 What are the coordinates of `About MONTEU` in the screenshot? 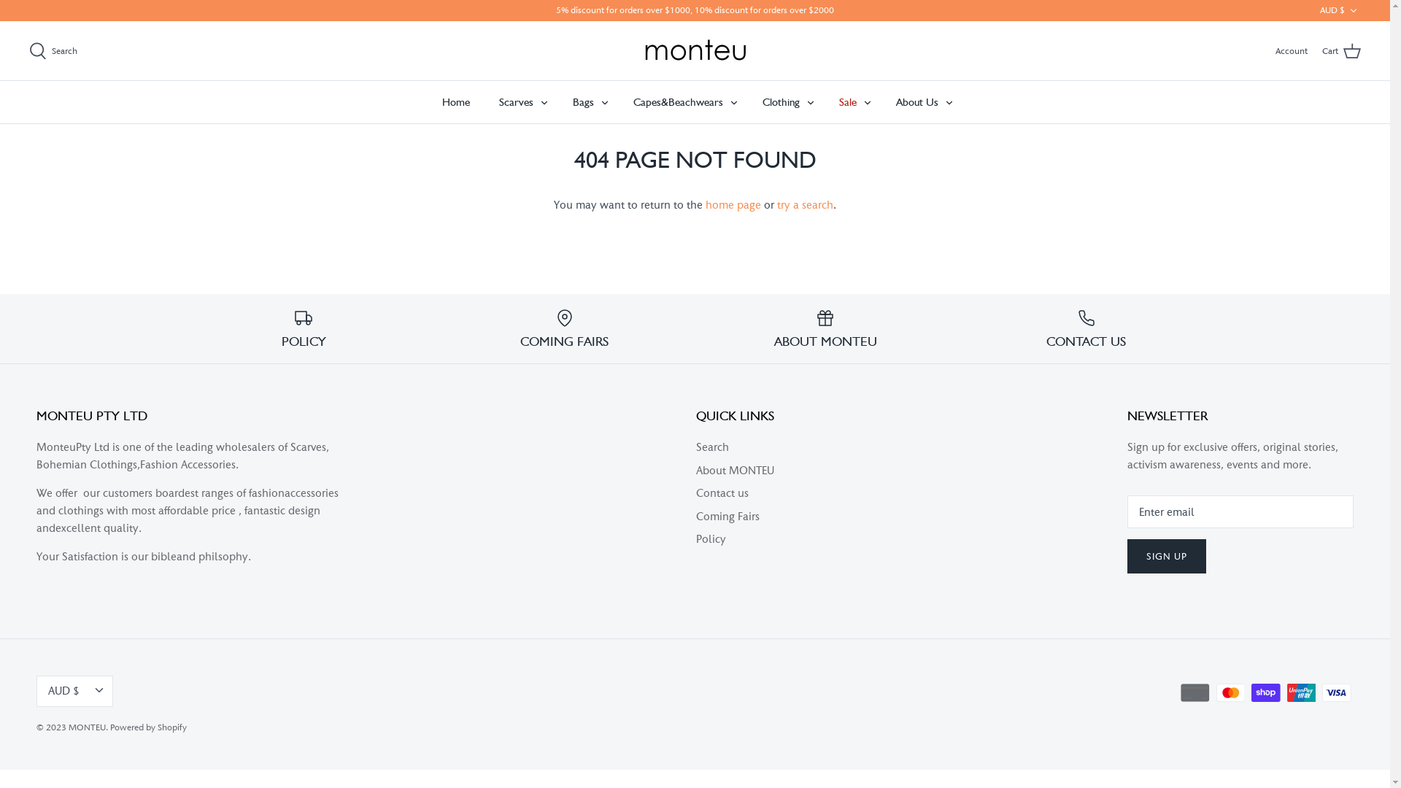 It's located at (736, 470).